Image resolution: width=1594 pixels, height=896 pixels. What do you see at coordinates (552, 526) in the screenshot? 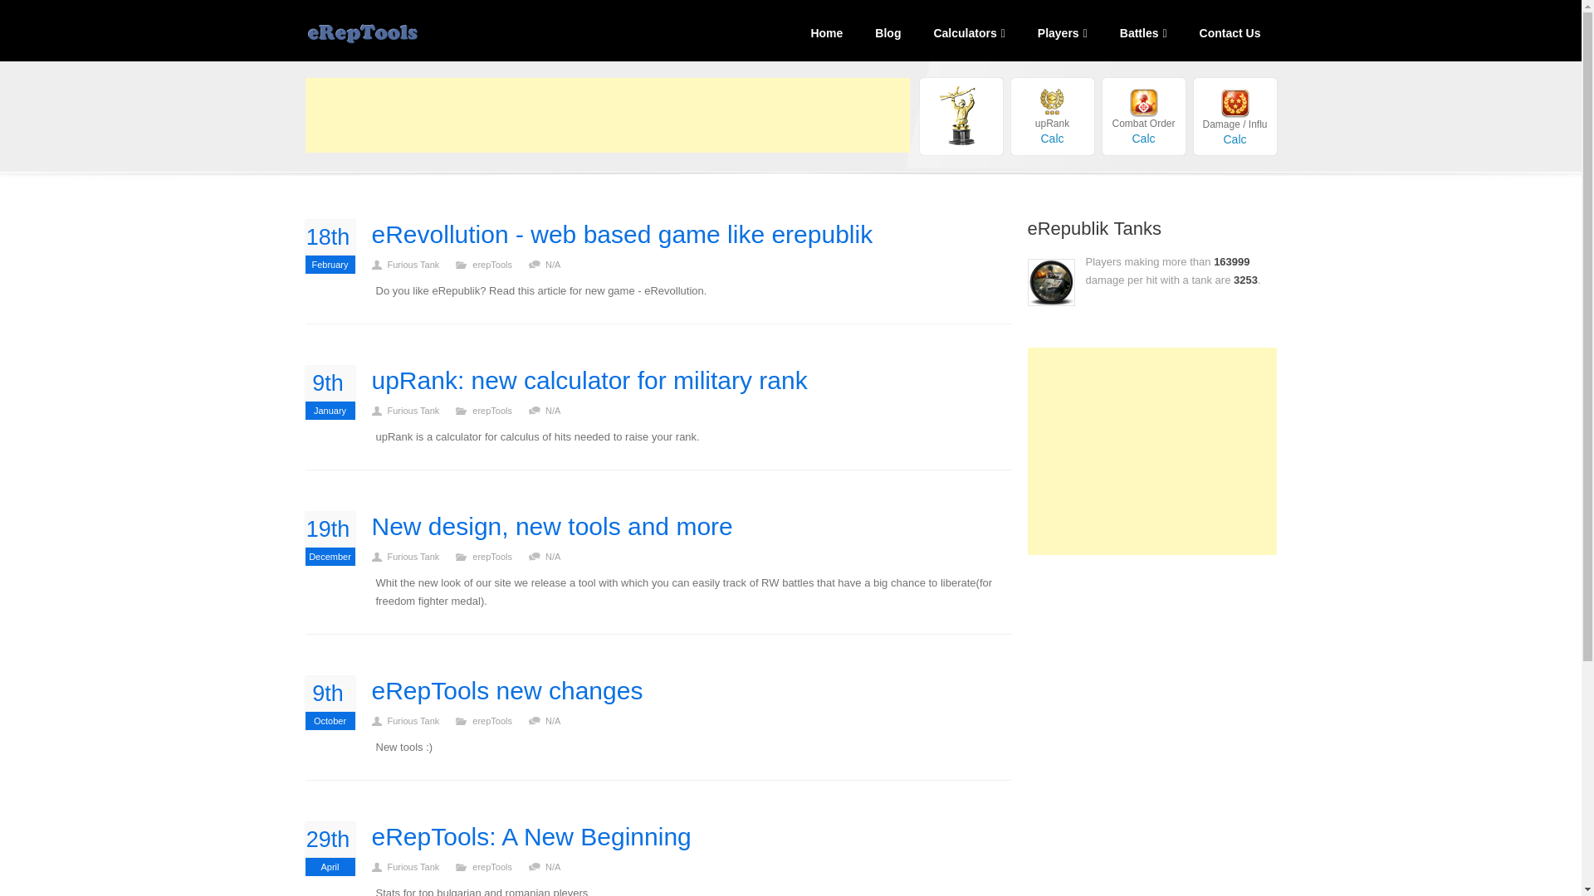
I see `New design, new tools and more` at bounding box center [552, 526].